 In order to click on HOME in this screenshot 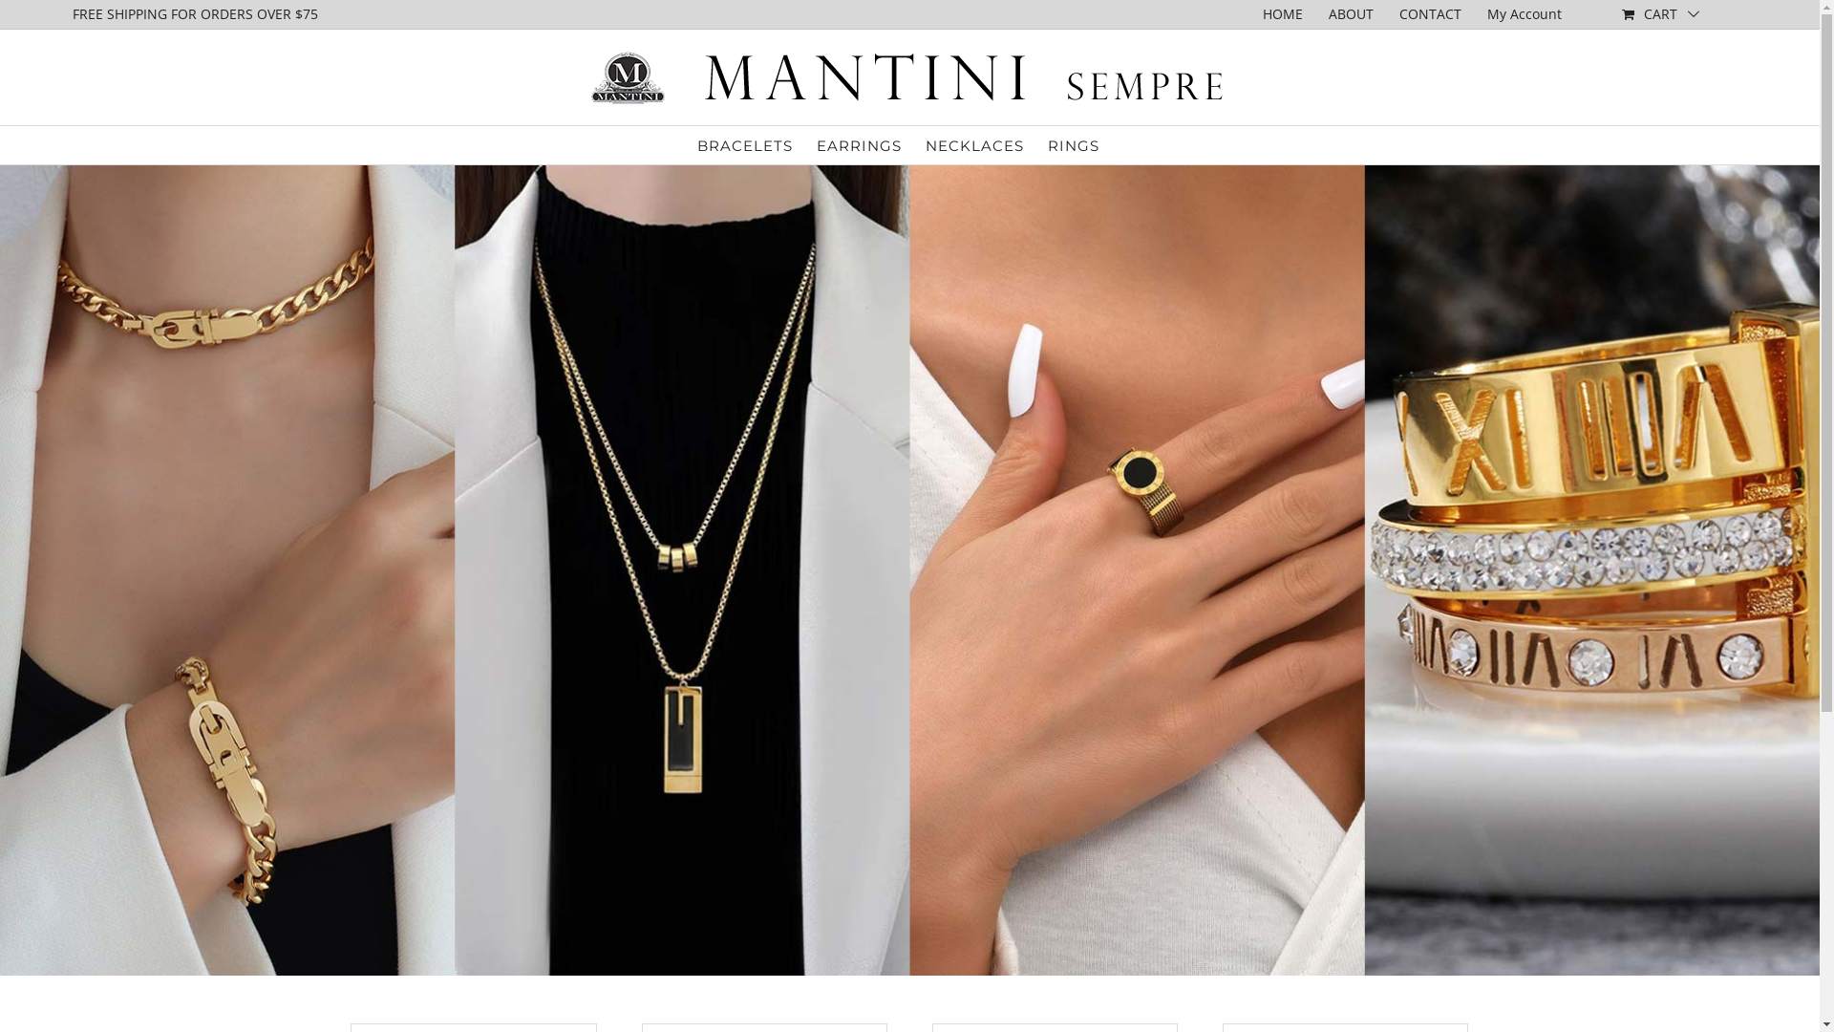, I will do `click(1283, 14)`.